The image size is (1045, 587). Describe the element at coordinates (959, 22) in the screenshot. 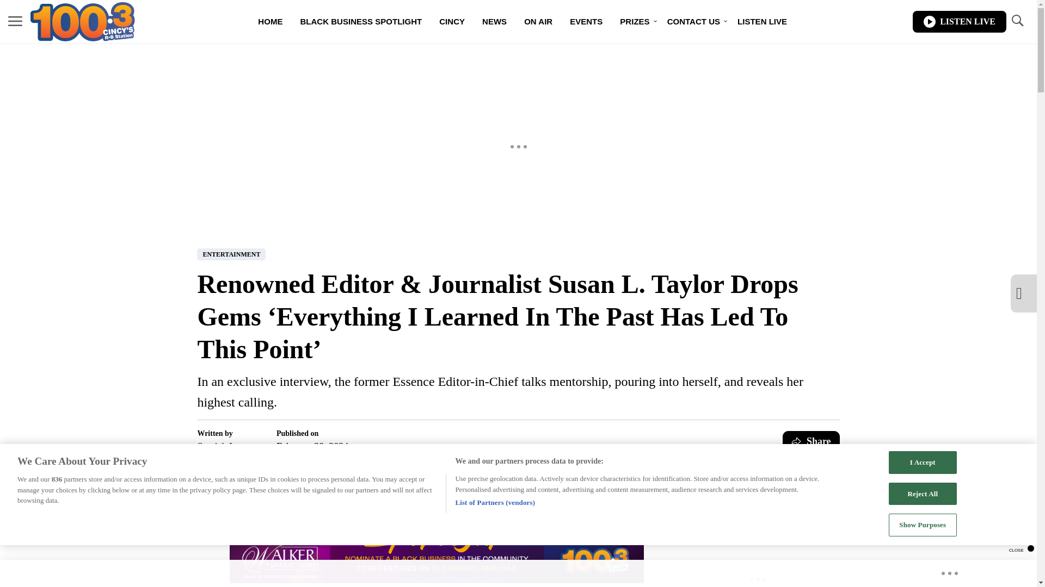

I see `LISTEN LIVE` at that location.